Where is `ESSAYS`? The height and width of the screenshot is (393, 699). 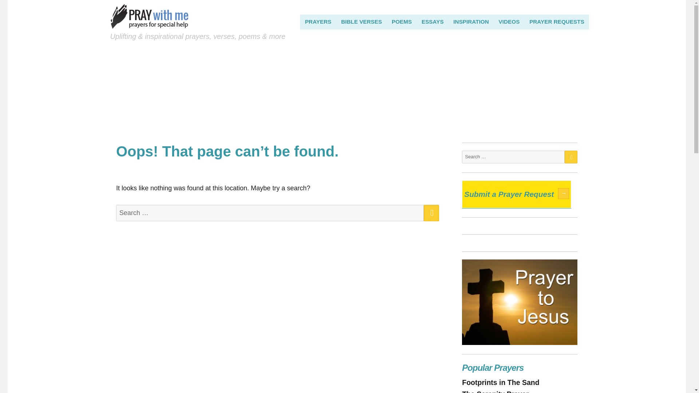
ESSAYS is located at coordinates (433, 21).